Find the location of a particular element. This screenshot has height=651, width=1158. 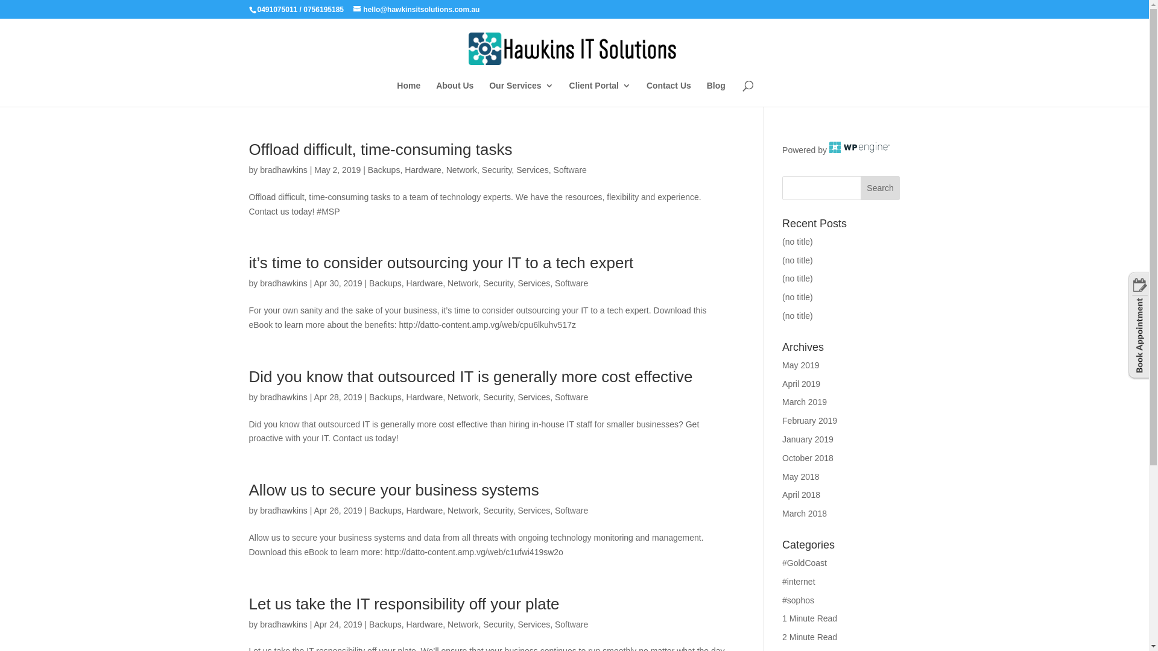

Our Services is located at coordinates (521, 94).